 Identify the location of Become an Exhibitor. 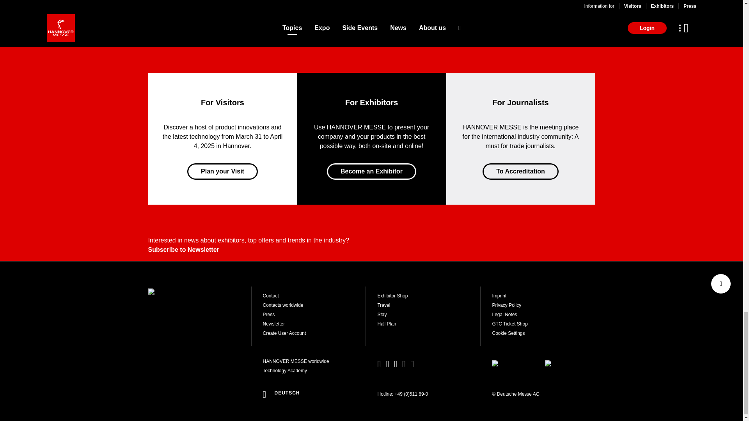
(371, 172).